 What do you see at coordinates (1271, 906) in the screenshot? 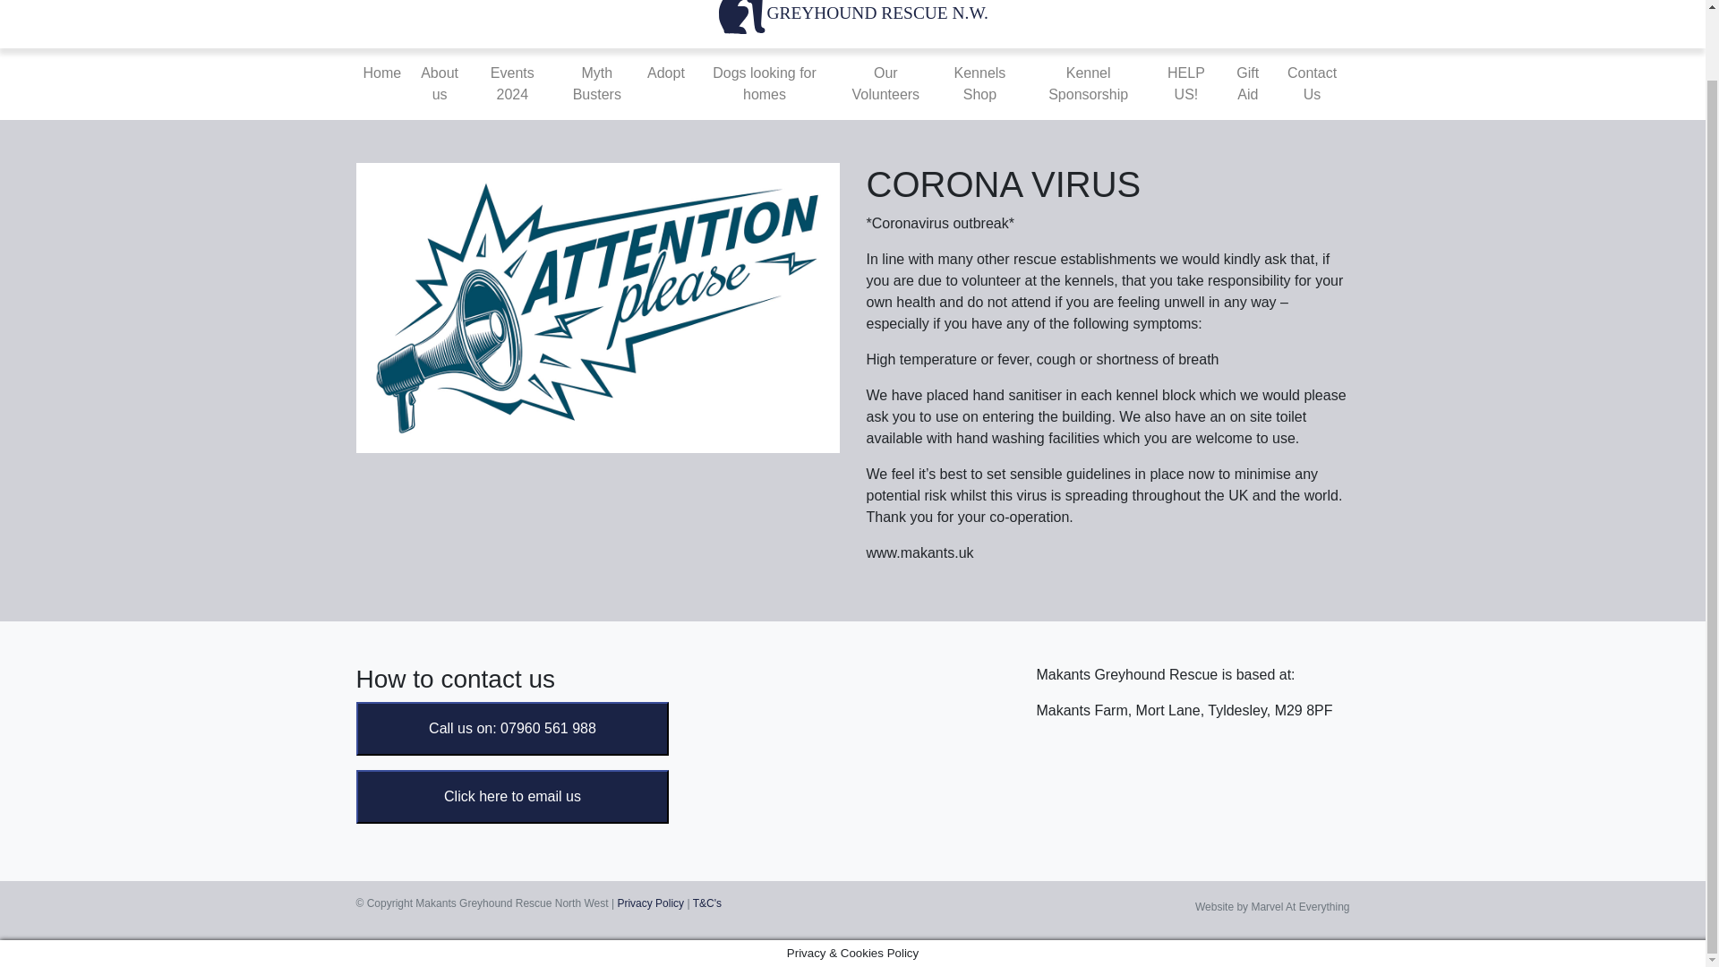
I see `Website by Marvel At Everything` at bounding box center [1271, 906].